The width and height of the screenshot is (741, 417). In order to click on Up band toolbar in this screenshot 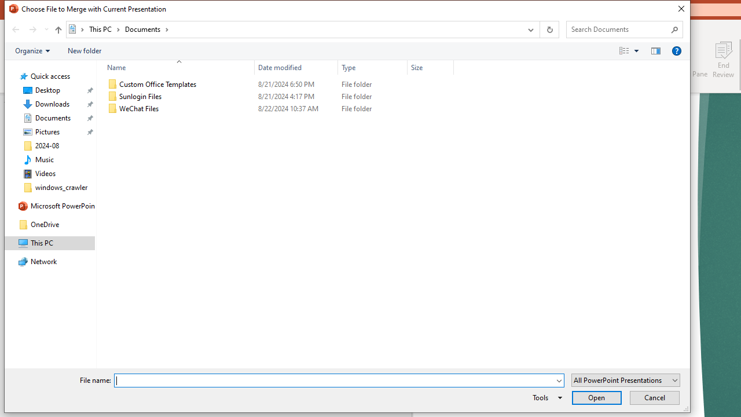, I will do `click(58, 31)`.